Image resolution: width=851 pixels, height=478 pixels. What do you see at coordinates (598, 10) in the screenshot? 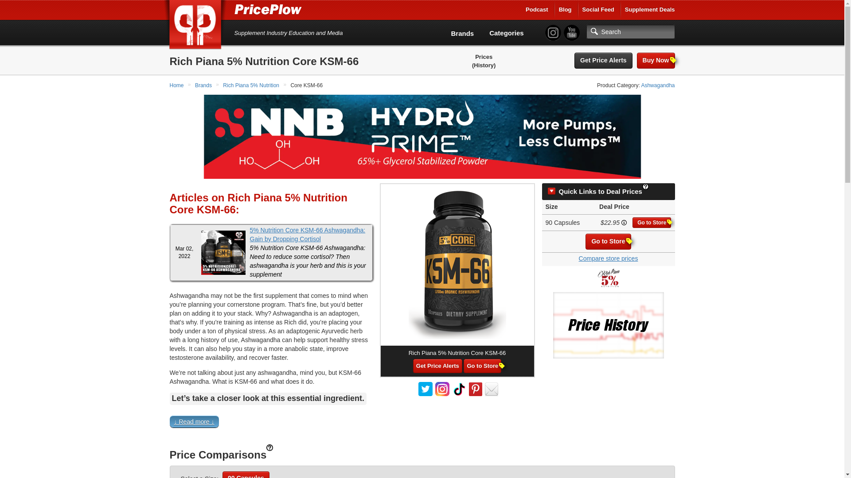
I see `PricePlow's Latest Social and Media Activity` at bounding box center [598, 10].